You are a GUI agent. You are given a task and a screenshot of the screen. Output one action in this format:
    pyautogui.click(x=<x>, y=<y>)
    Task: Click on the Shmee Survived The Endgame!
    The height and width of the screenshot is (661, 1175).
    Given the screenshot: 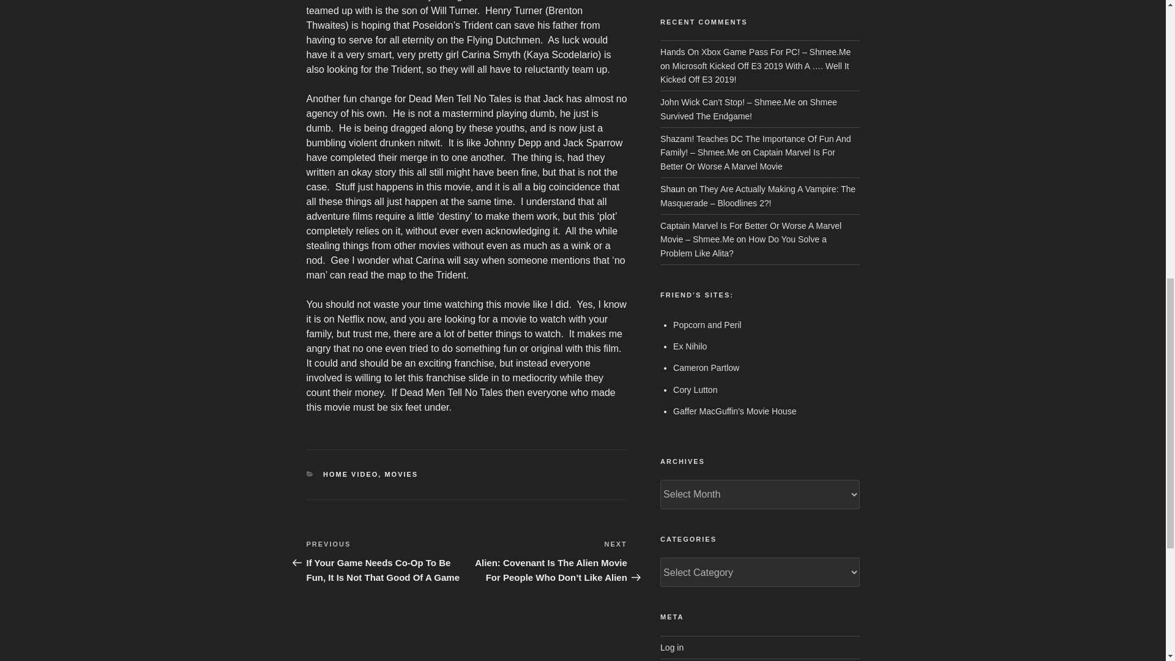 What is the action you would take?
    pyautogui.click(x=748, y=108)
    